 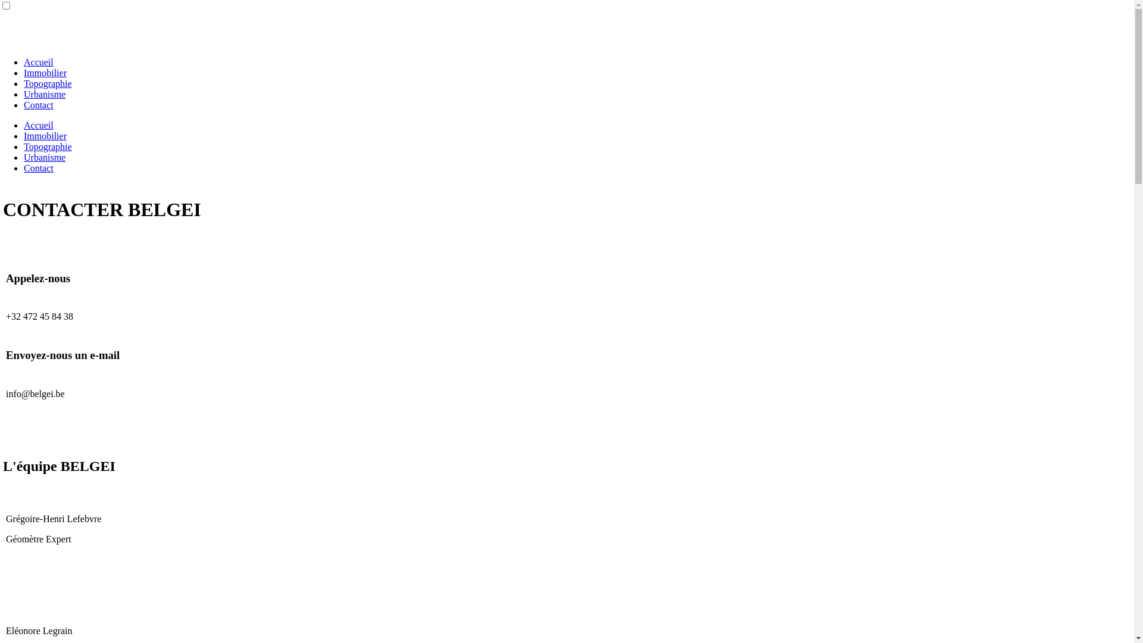 What do you see at coordinates (39, 62) in the screenshot?
I see `Accueil` at bounding box center [39, 62].